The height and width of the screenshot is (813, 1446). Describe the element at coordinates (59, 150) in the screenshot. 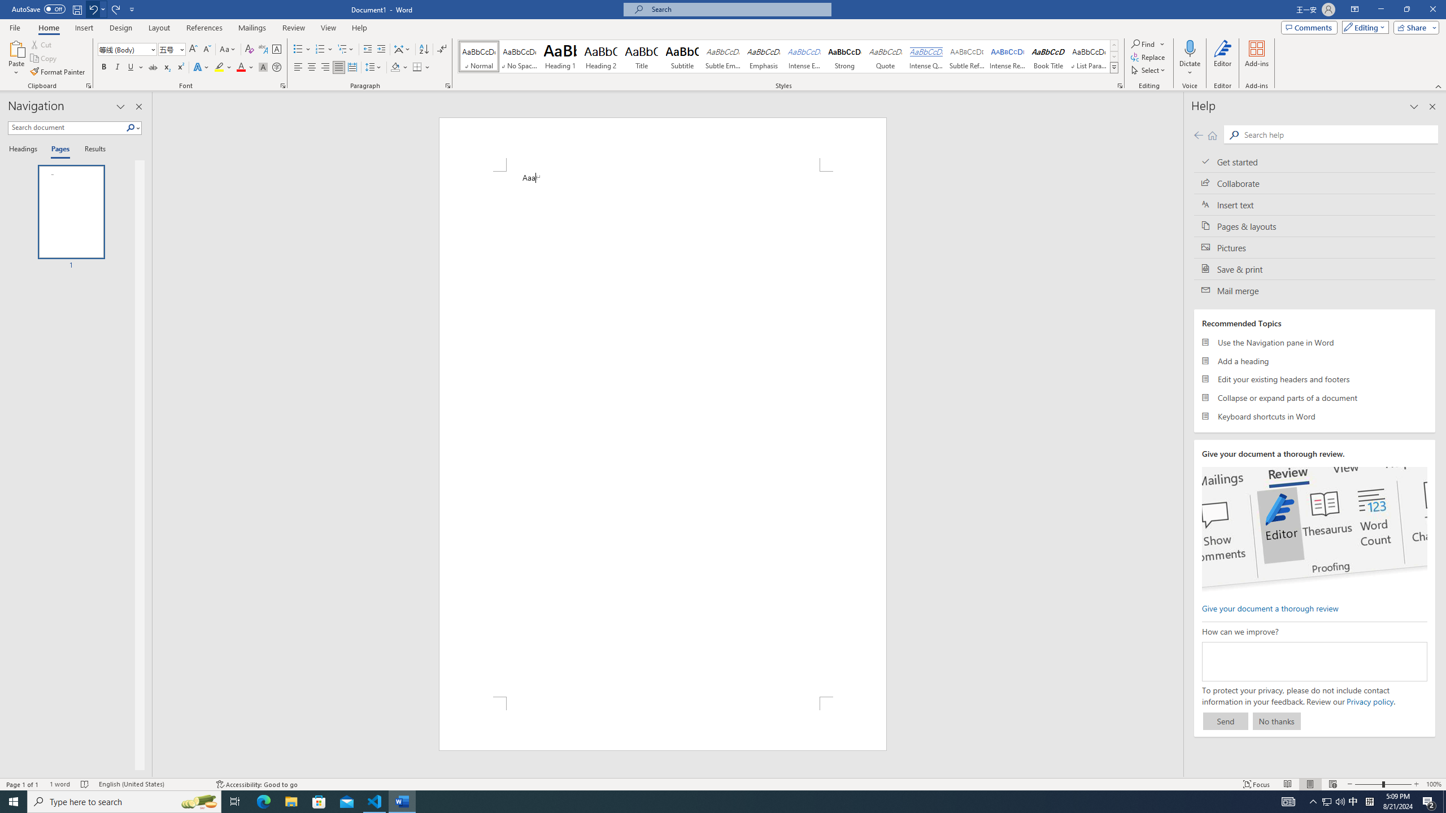

I see `Pages` at that location.